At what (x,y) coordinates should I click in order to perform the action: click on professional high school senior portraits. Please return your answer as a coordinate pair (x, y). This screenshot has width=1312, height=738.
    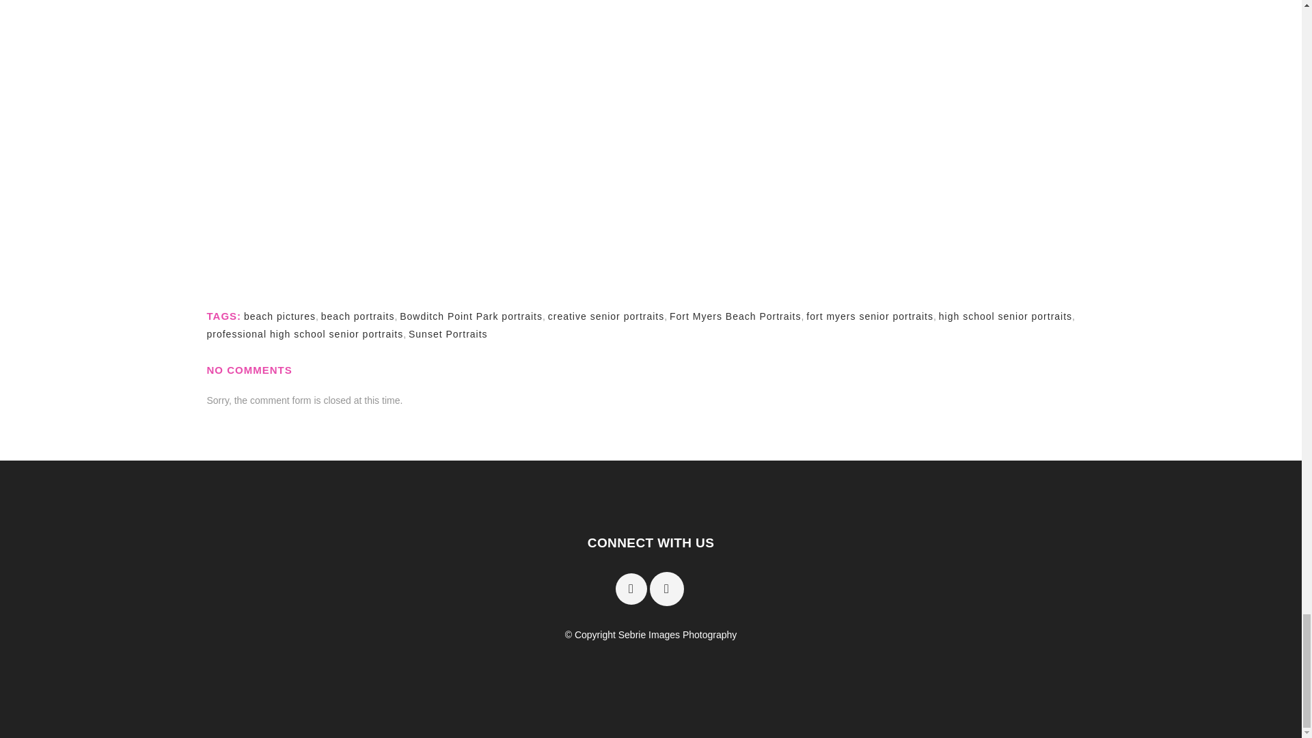
    Looking at the image, I should click on (304, 333).